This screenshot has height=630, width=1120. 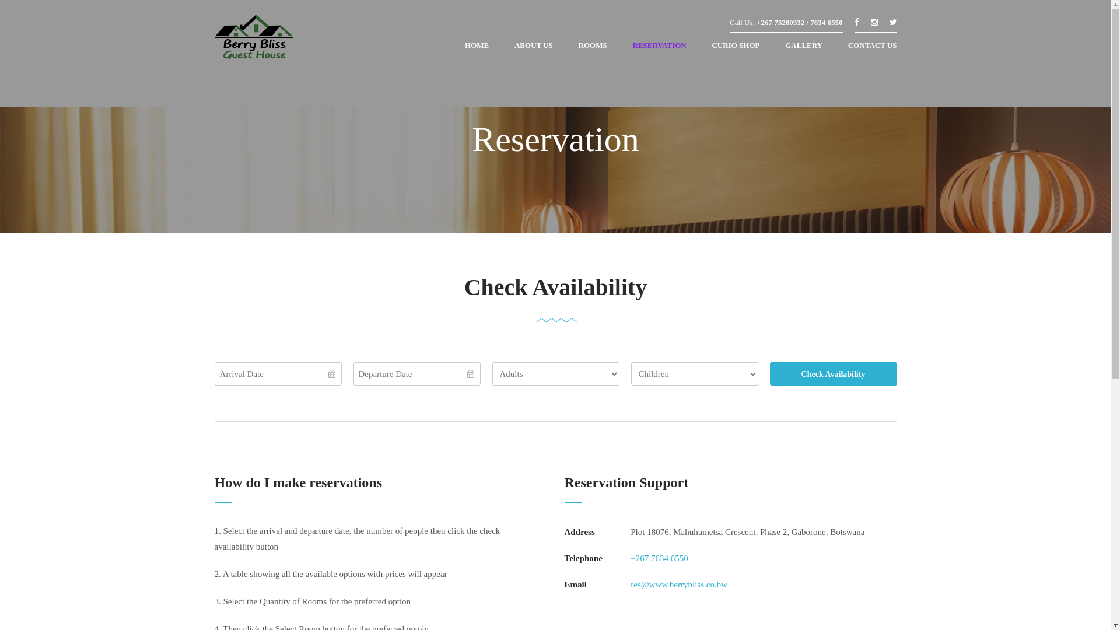 I want to click on CURIO SHOP, so click(x=736, y=48).